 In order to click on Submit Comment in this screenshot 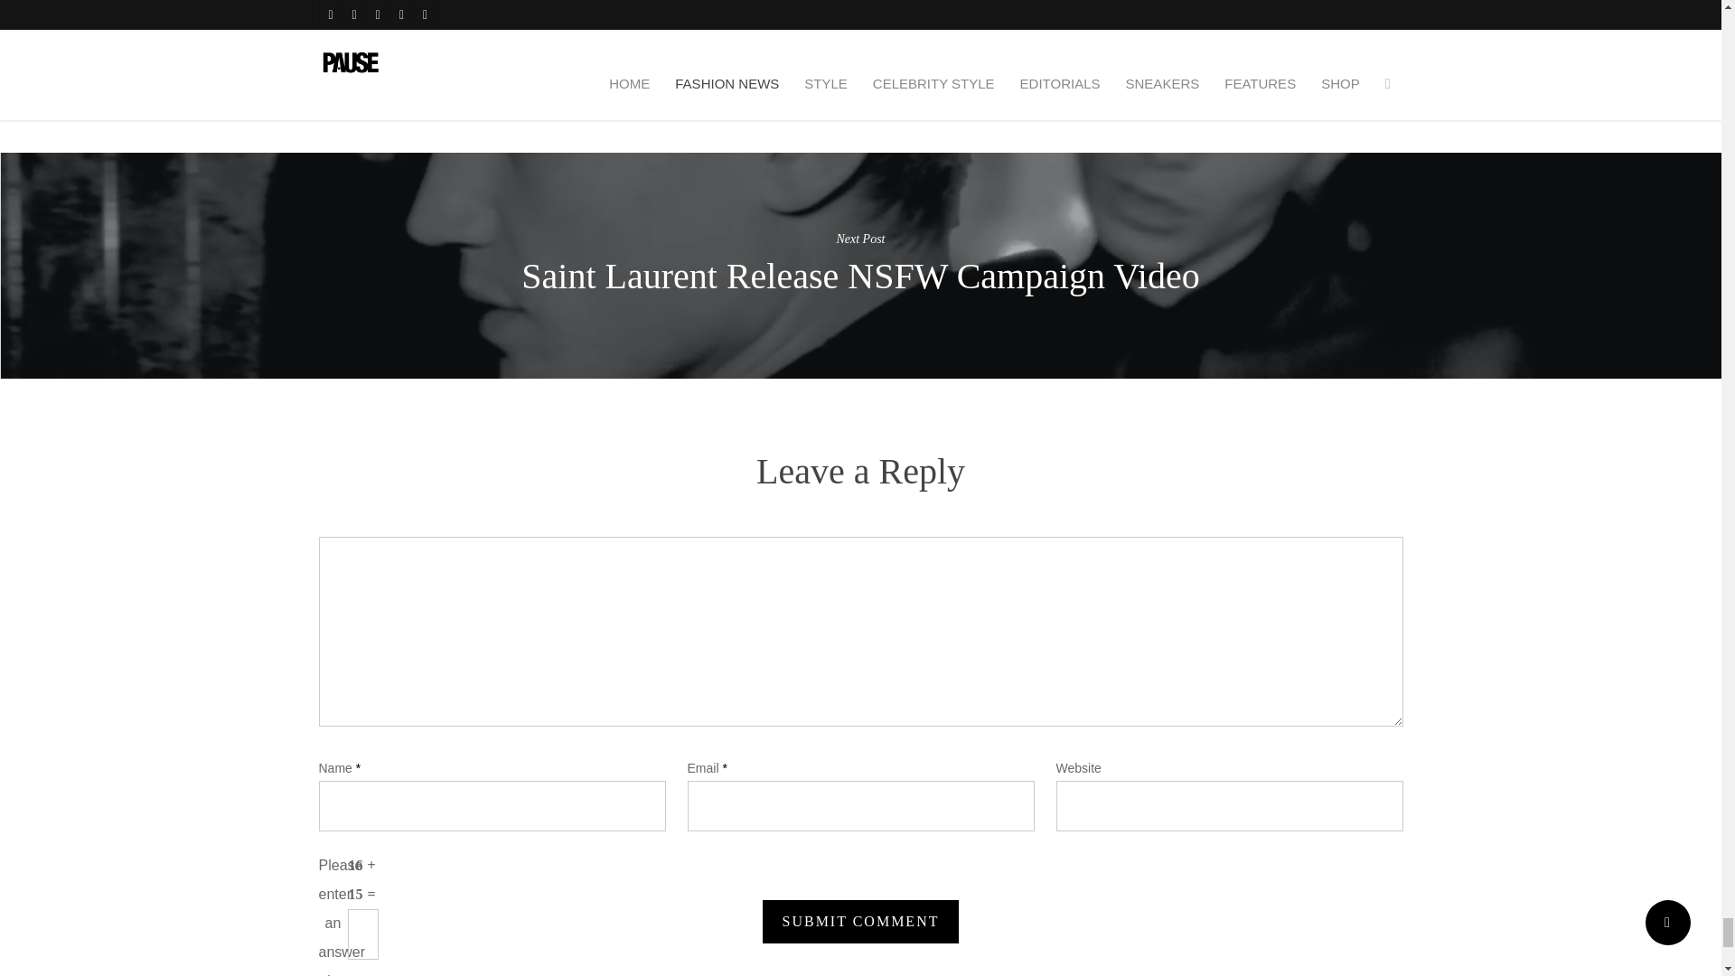, I will do `click(860, 922)`.